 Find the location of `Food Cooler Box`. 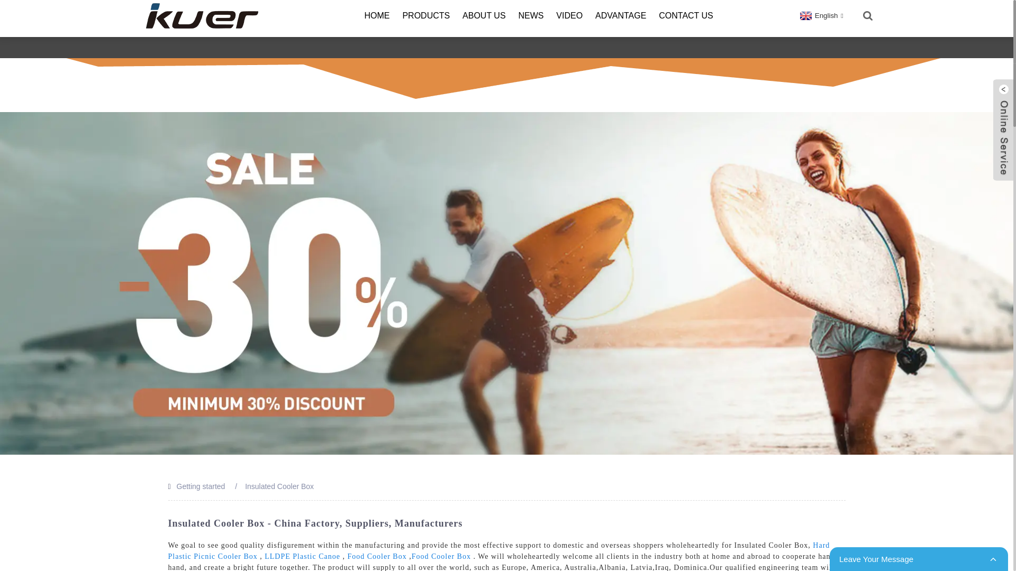

Food Cooler Box is located at coordinates (441, 556).